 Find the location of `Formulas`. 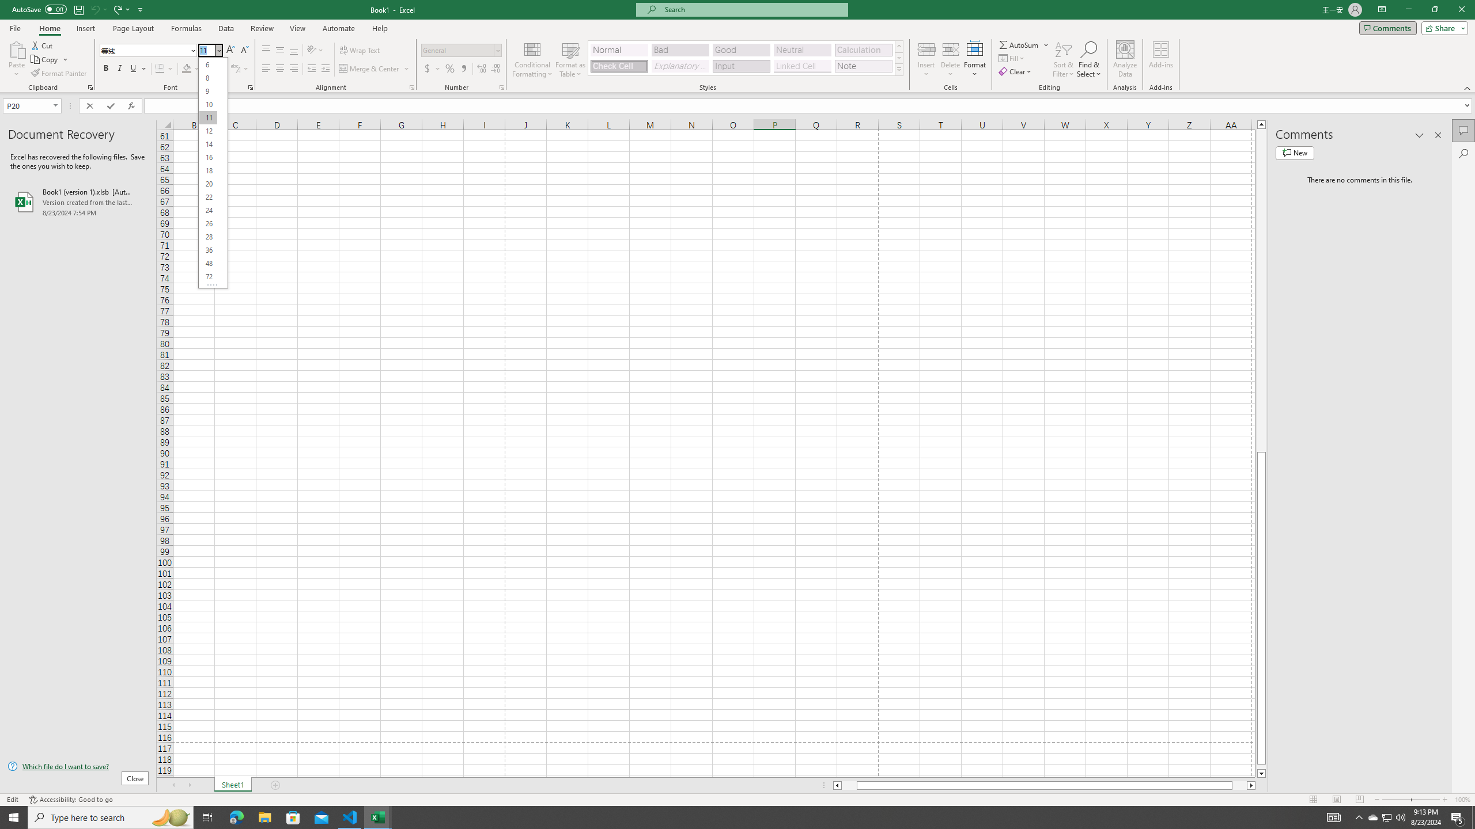

Formulas is located at coordinates (187, 28).